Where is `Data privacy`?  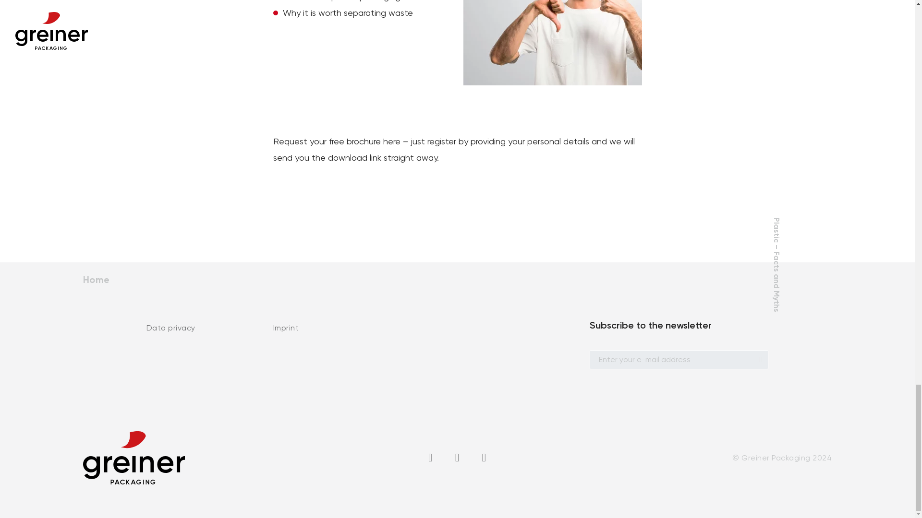 Data privacy is located at coordinates (170, 328).